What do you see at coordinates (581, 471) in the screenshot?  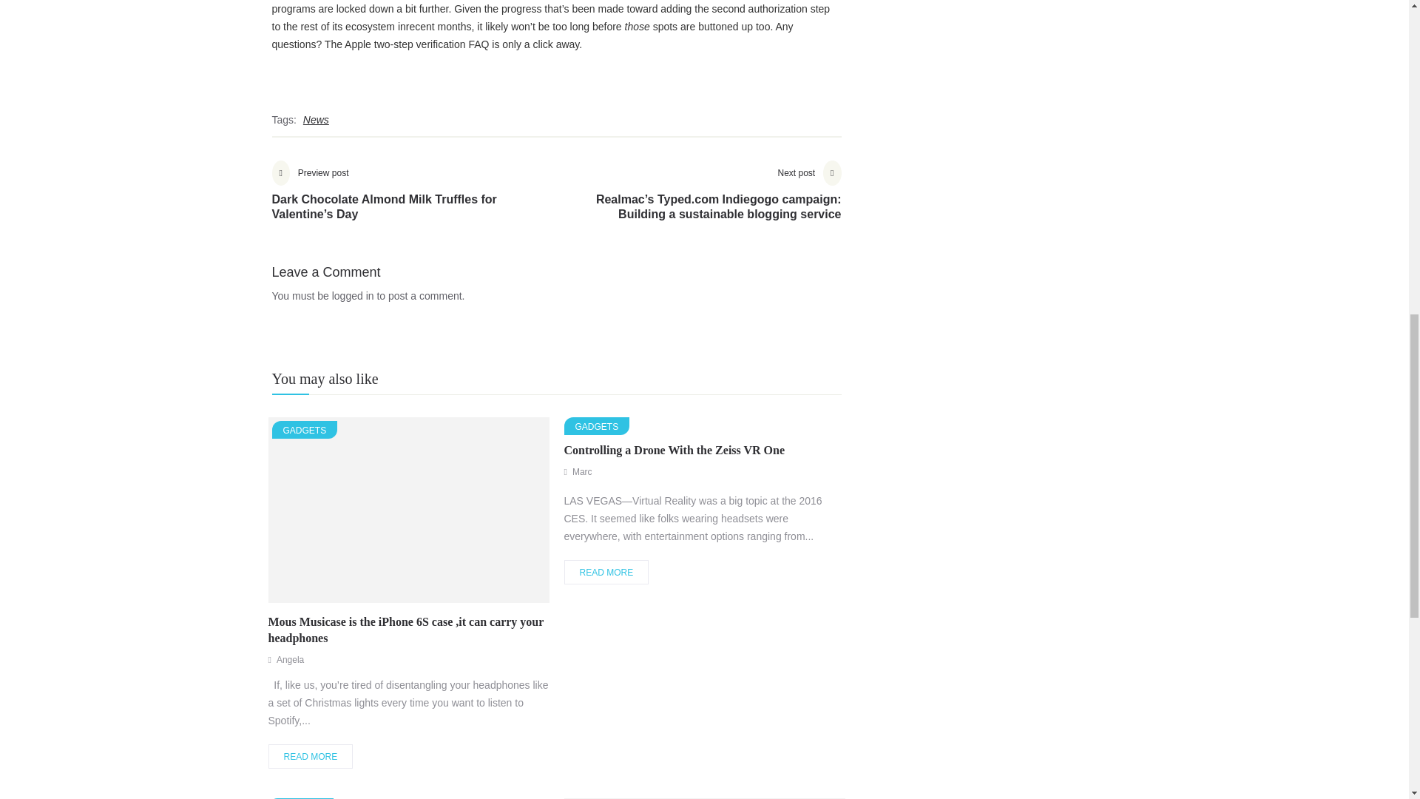 I see `Marc` at bounding box center [581, 471].